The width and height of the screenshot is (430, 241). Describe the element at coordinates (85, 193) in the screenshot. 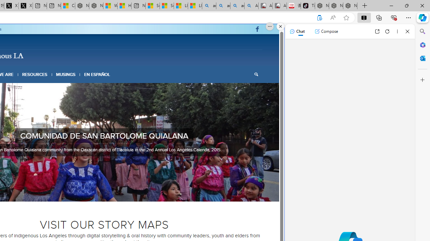

I see `1` at that location.